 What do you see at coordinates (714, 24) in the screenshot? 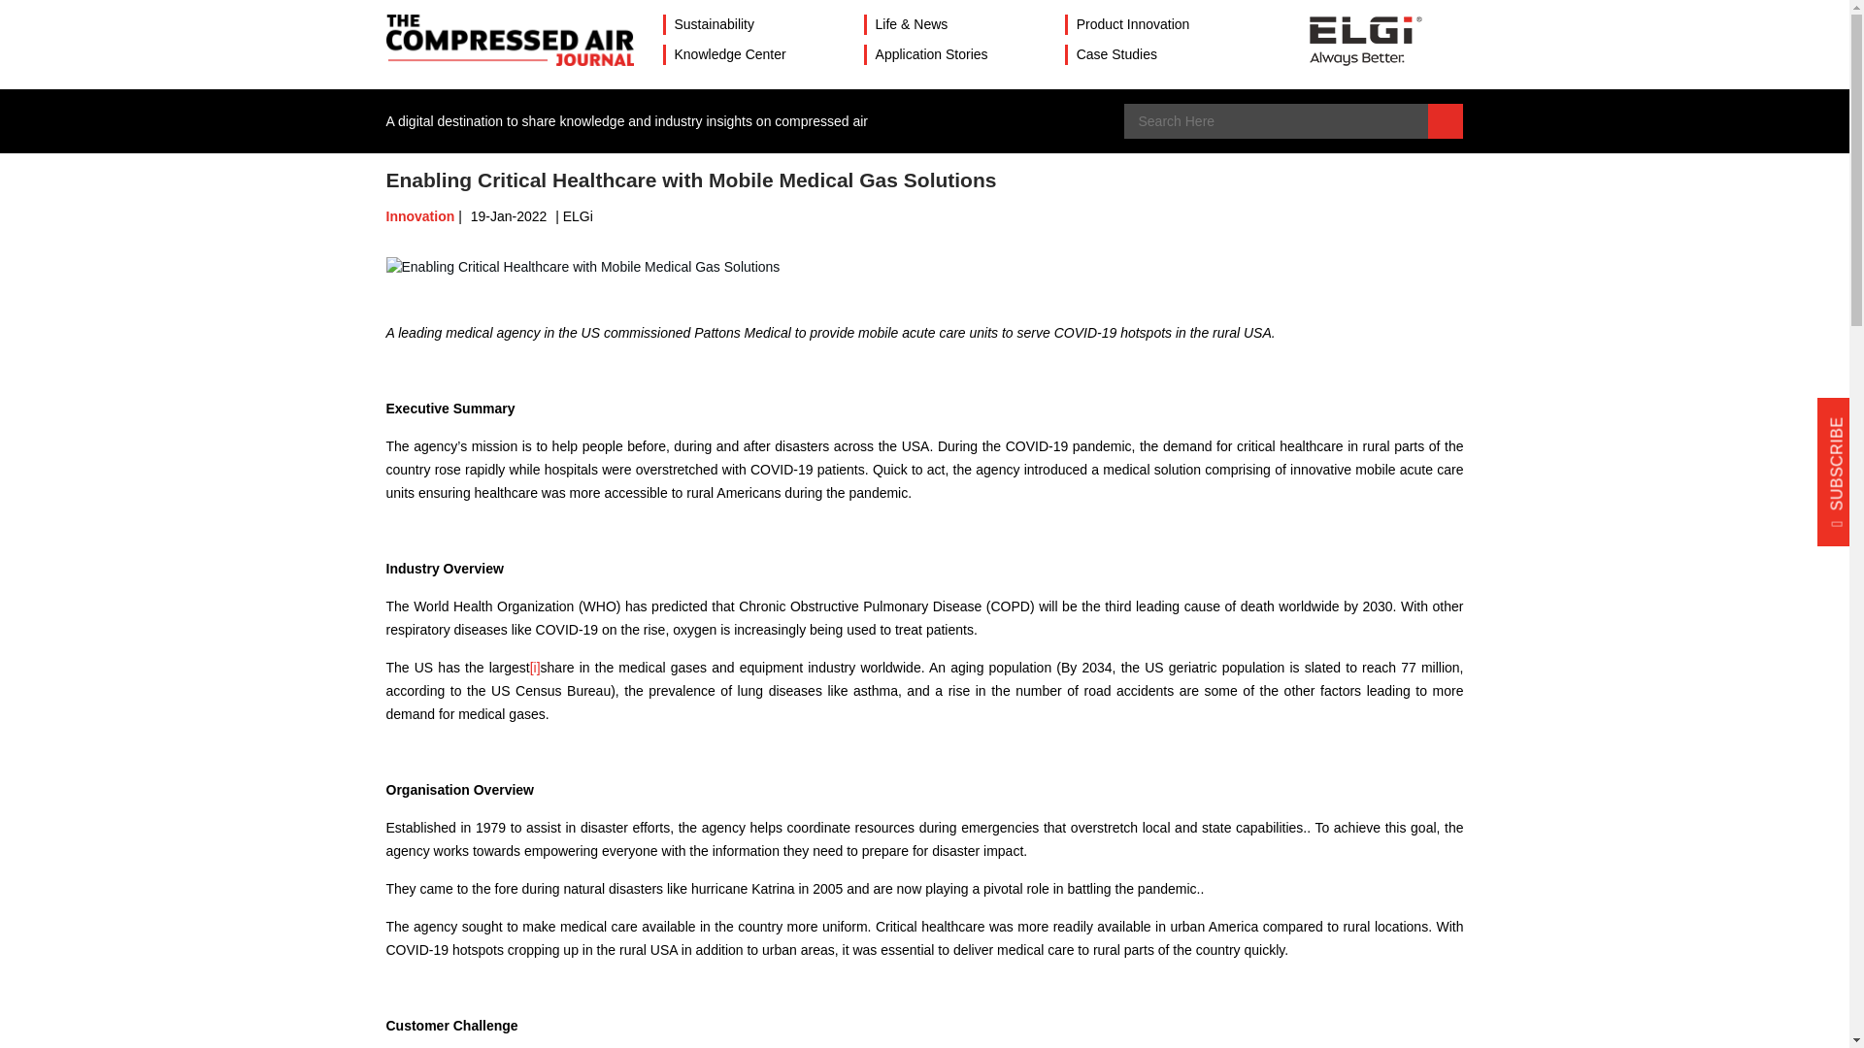
I see `Sustainability` at bounding box center [714, 24].